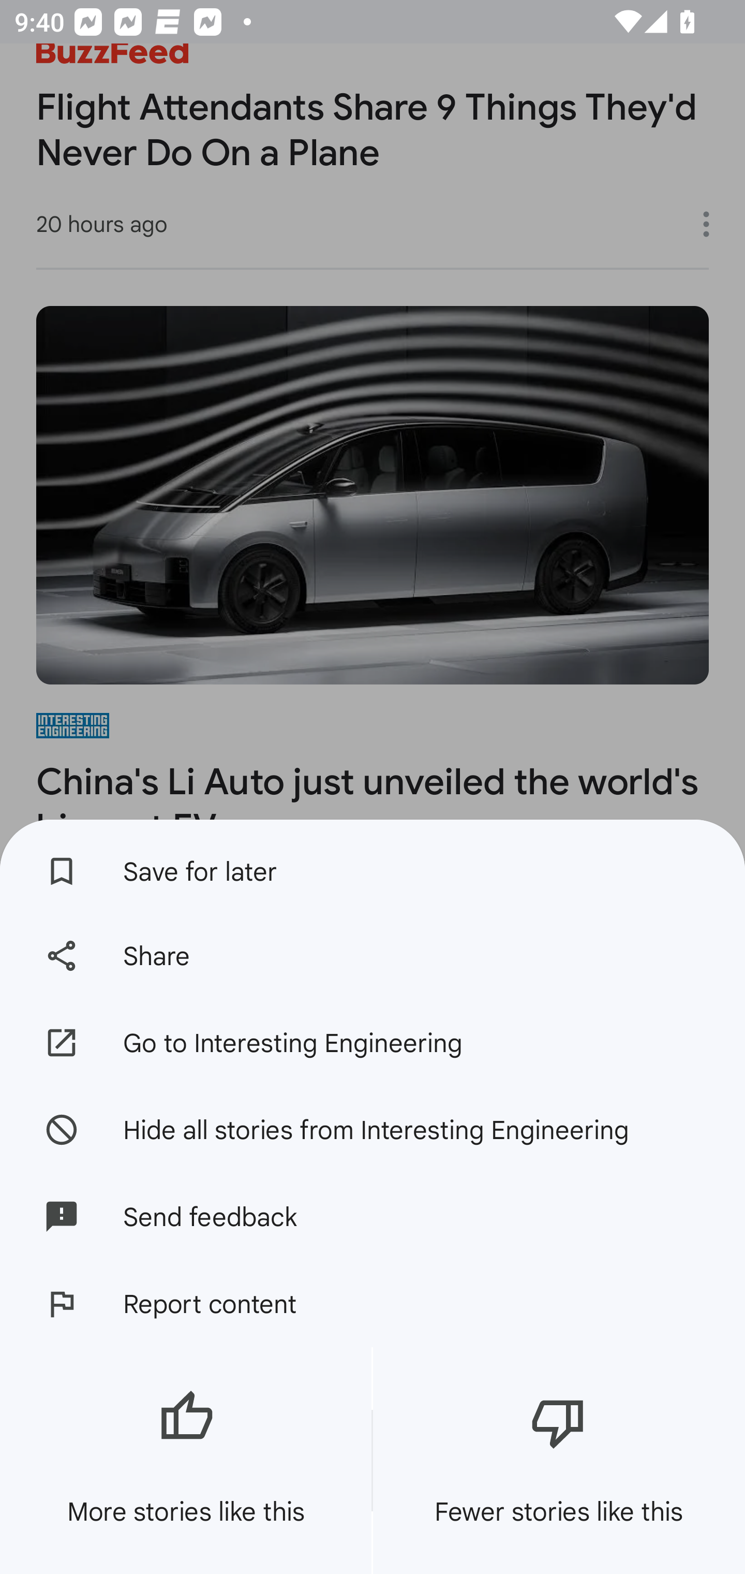 The width and height of the screenshot is (745, 1574). I want to click on Save for later, so click(373, 866).